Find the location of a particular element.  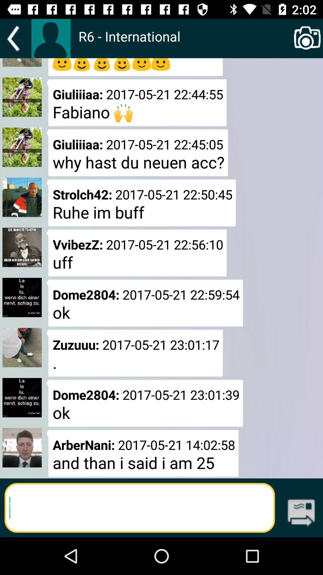

take a screenshot is located at coordinates (307, 38).